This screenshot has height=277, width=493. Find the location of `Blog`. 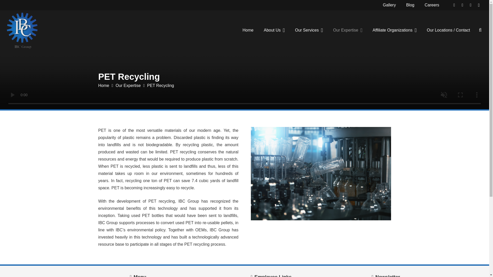

Blog is located at coordinates (410, 5).